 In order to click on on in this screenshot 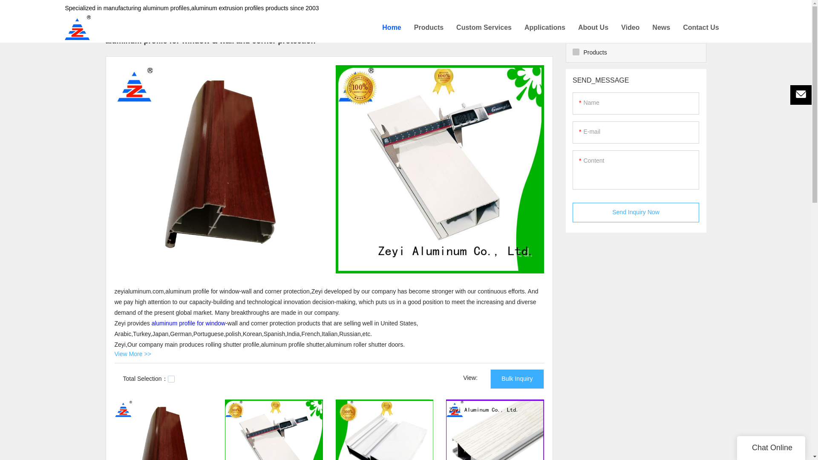, I will do `click(171, 379)`.